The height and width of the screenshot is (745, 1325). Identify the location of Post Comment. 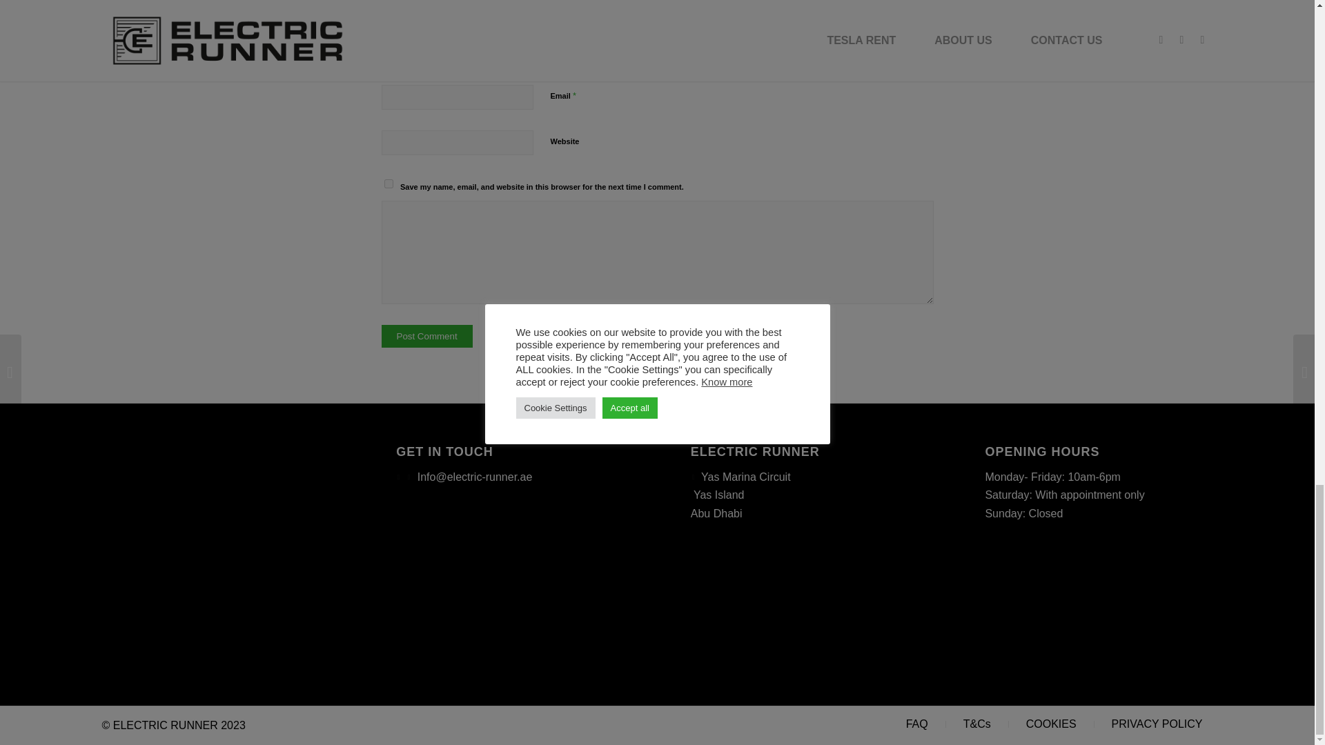
(426, 336).